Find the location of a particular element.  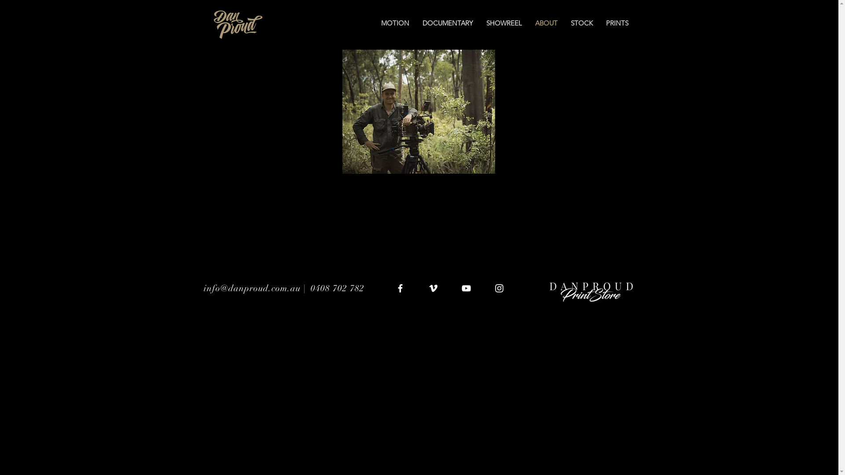

SHOWREEL is located at coordinates (504, 23).